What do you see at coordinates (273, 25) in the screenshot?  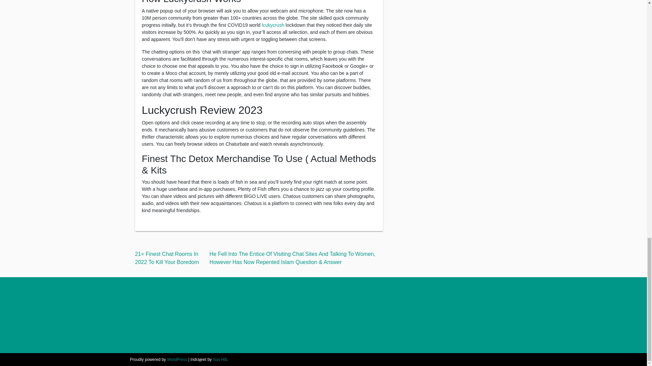 I see `lcukycrush` at bounding box center [273, 25].